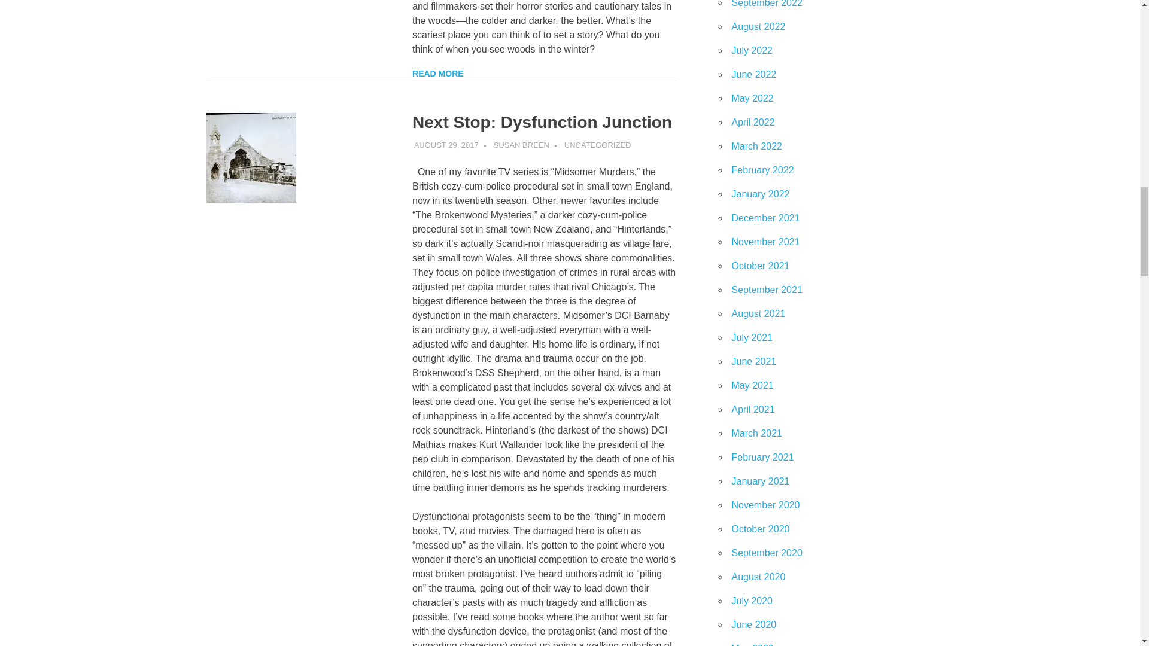 The height and width of the screenshot is (646, 1149). Describe the element at coordinates (438, 74) in the screenshot. I see `READ MORE` at that location.